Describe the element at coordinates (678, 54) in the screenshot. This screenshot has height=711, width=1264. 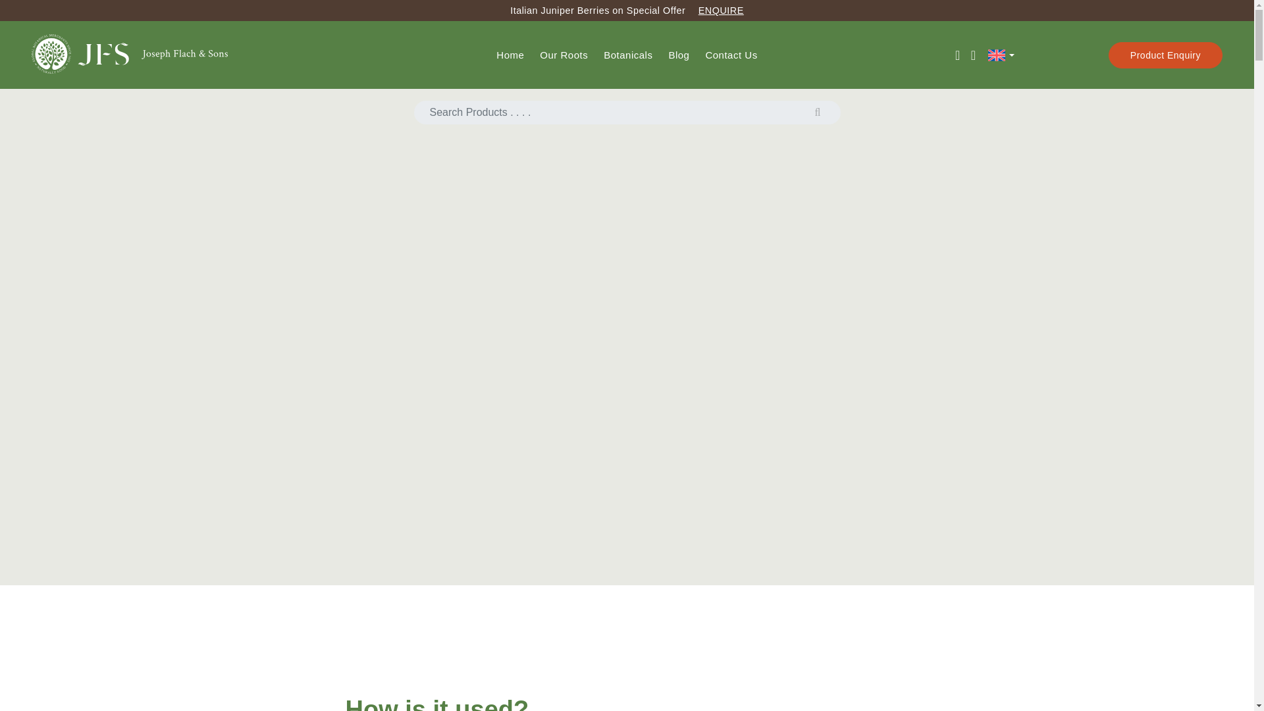
I see `Blog` at that location.